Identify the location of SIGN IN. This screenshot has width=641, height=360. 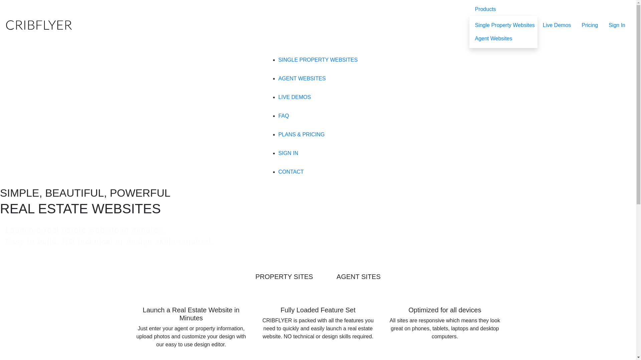
(288, 153).